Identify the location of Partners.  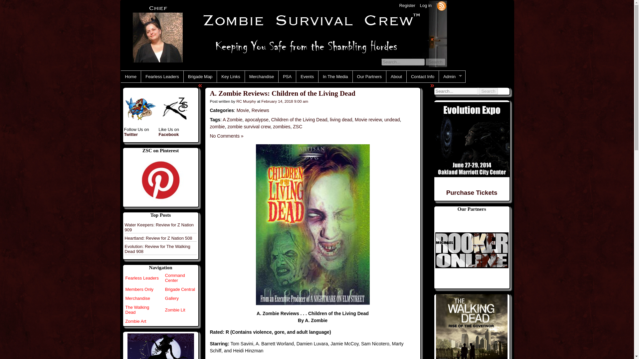
(472, 250).